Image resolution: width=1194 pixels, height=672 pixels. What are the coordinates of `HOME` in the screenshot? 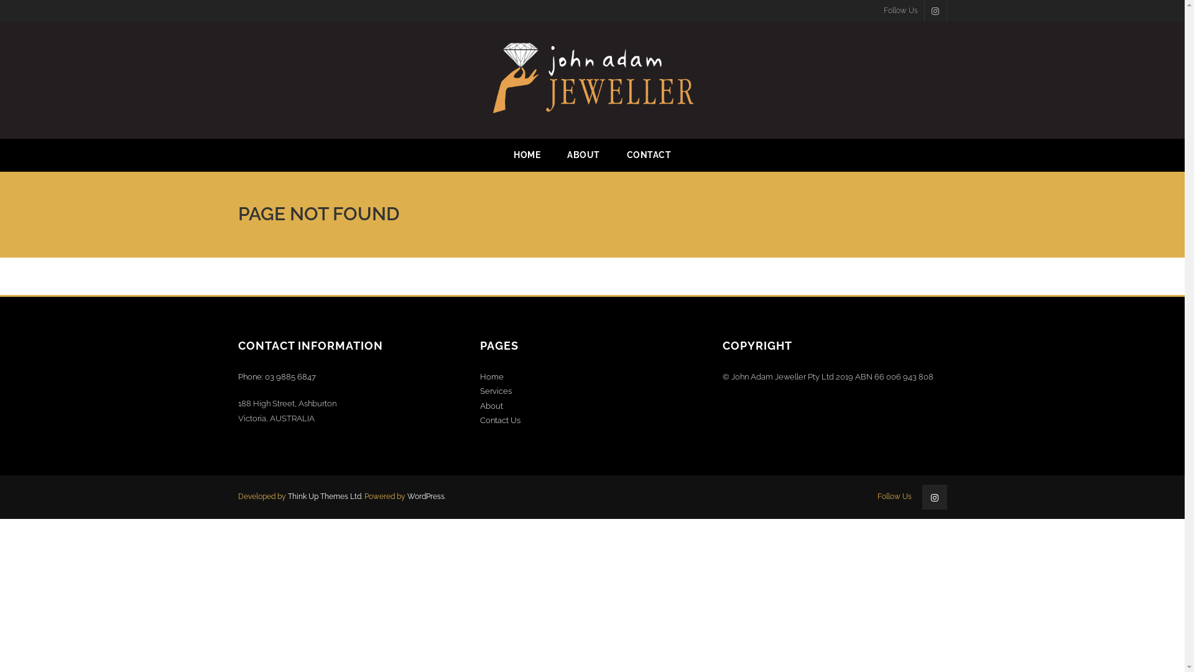 It's located at (527, 156).